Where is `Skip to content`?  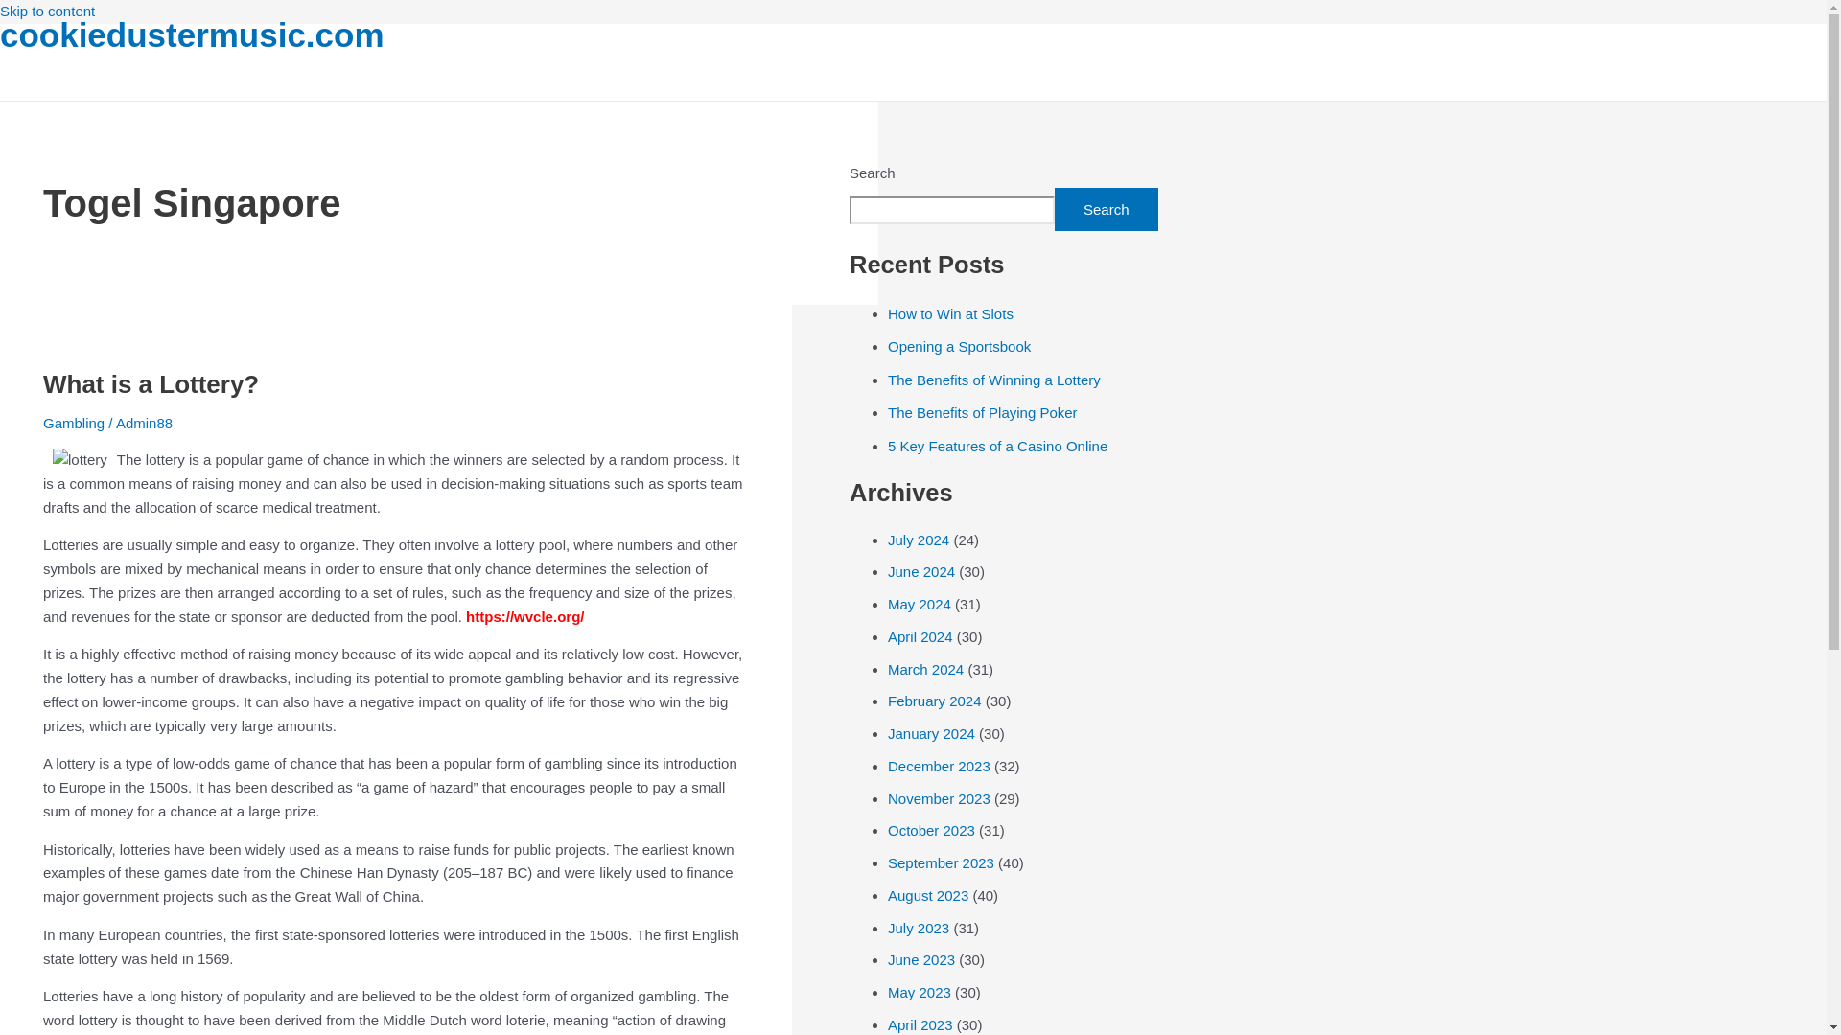 Skip to content is located at coordinates (48, 11).